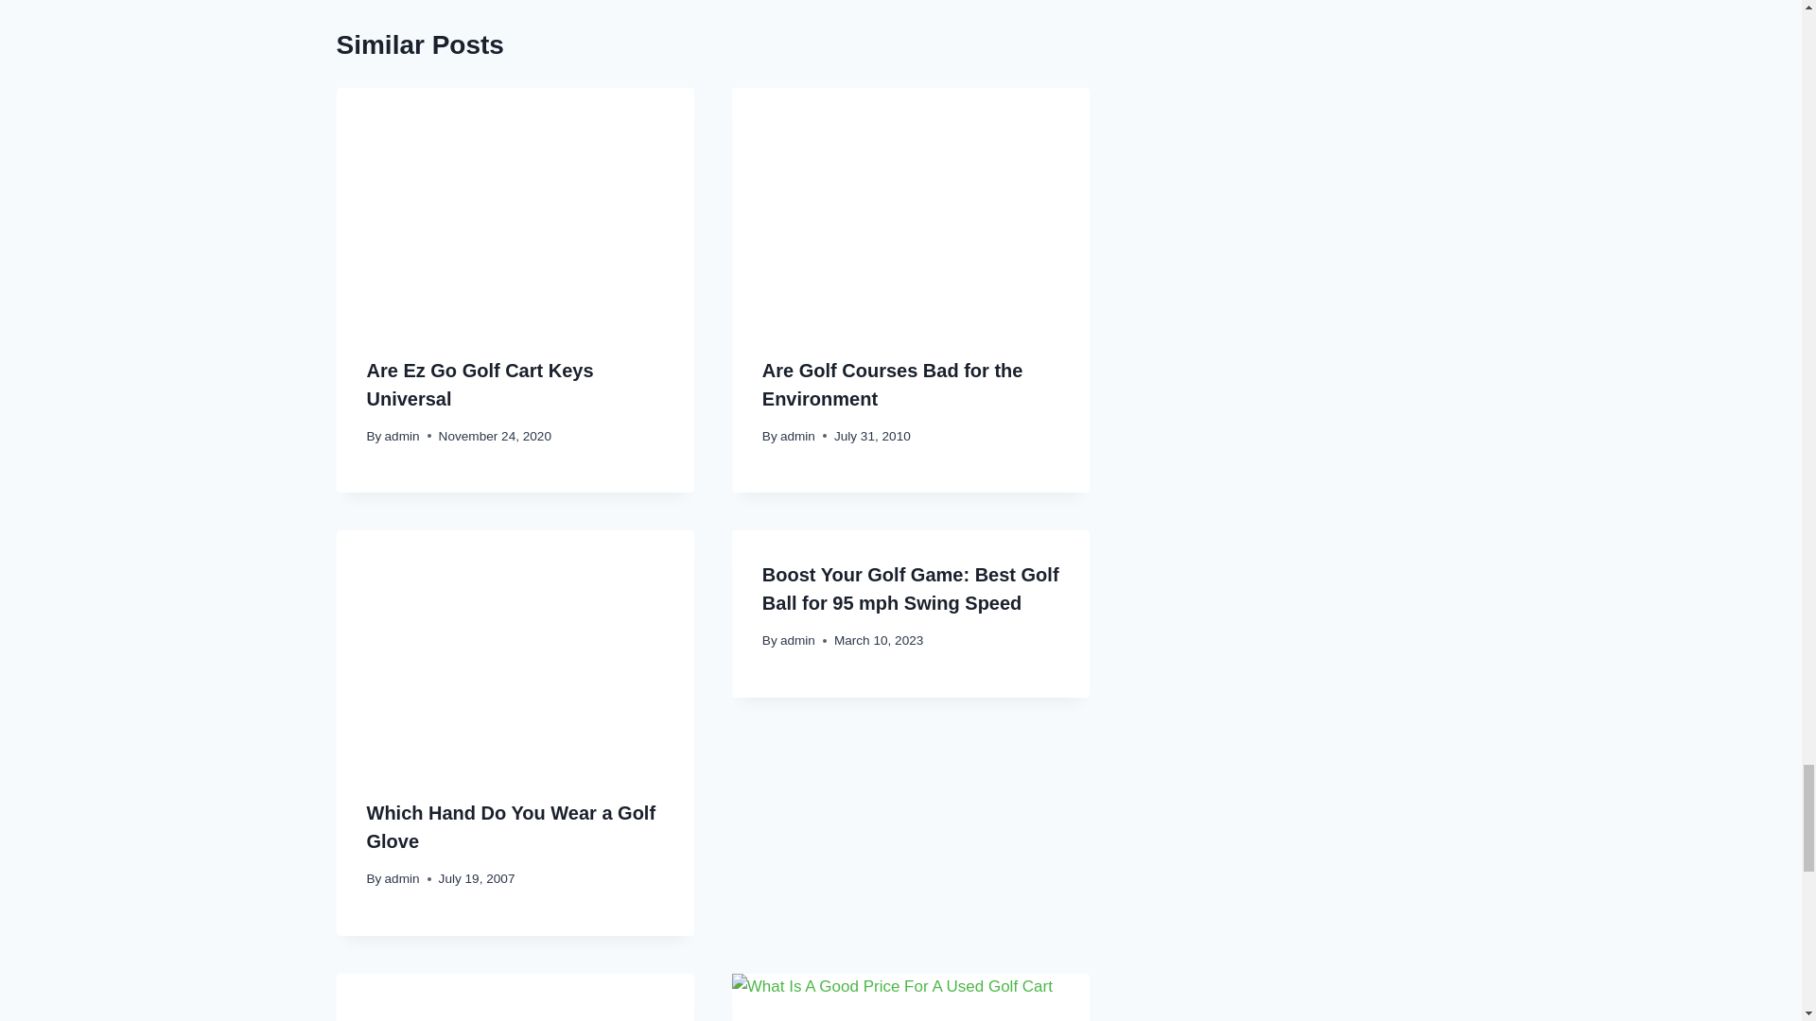  I want to click on admin, so click(798, 435).